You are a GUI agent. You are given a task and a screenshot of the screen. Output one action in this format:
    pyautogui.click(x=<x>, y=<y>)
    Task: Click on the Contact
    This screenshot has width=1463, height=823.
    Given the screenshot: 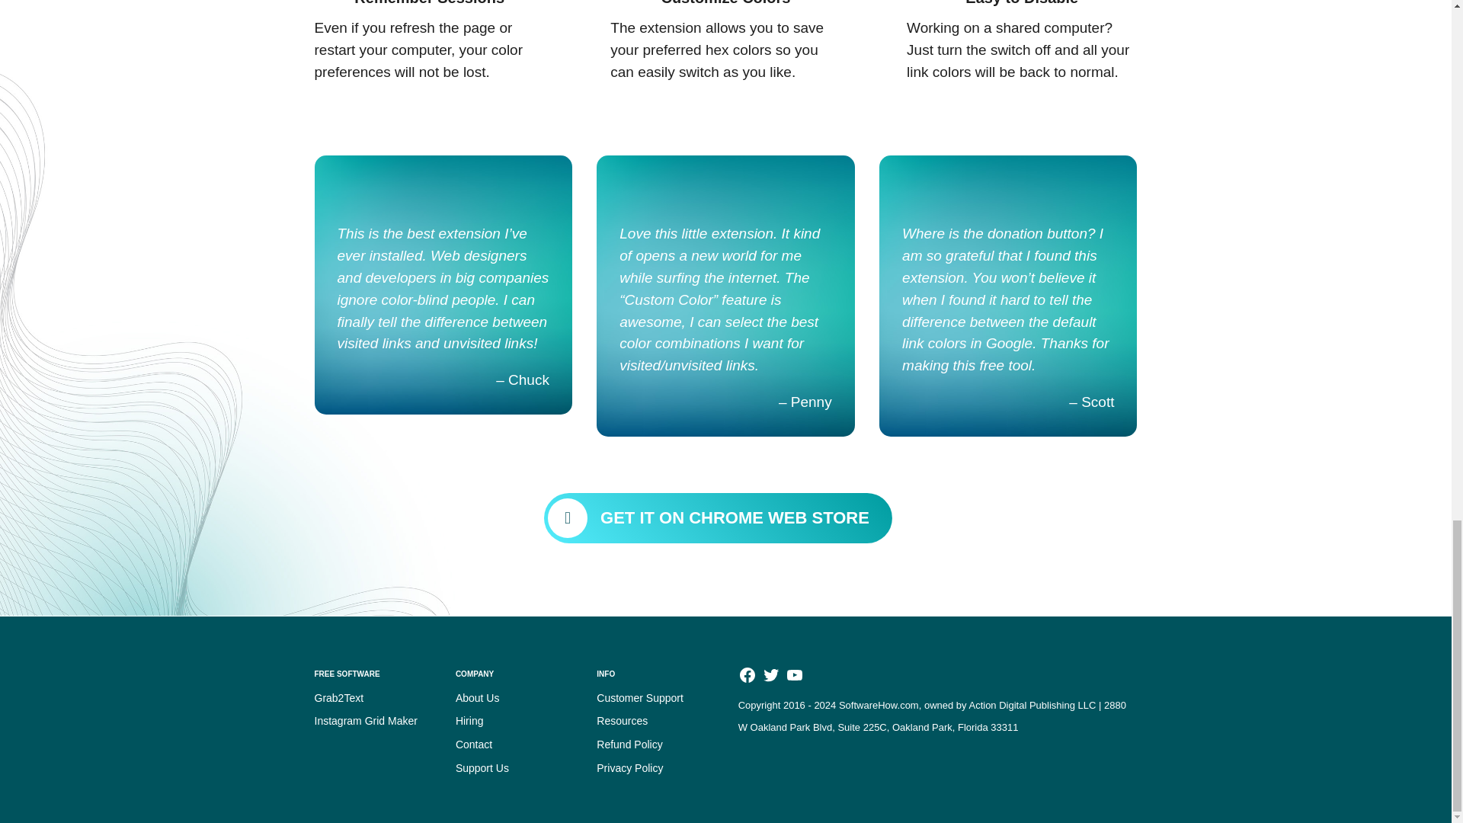 What is the action you would take?
    pyautogui.click(x=473, y=744)
    